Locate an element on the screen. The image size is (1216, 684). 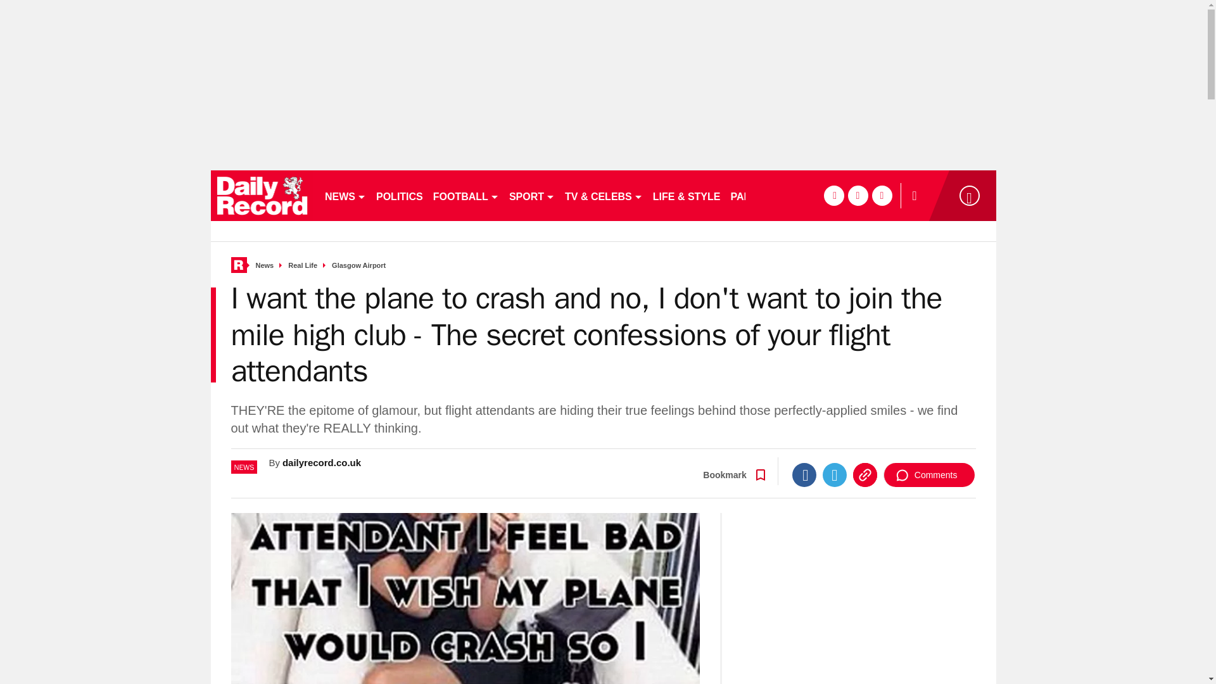
Twitter is located at coordinates (835, 475).